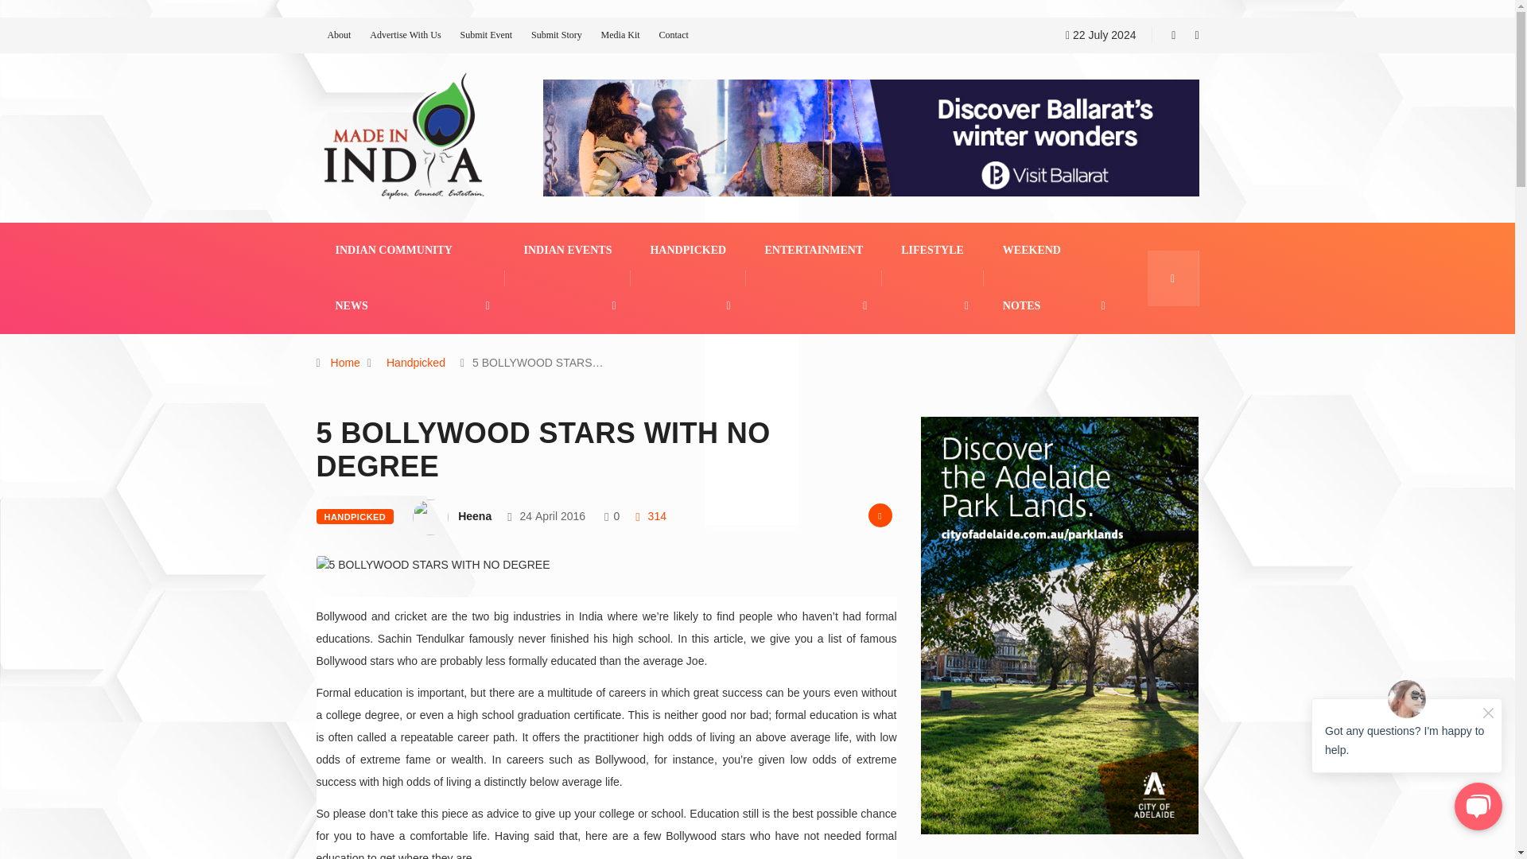 This screenshot has height=859, width=1527. Describe the element at coordinates (620, 34) in the screenshot. I see `Media Kit` at that location.